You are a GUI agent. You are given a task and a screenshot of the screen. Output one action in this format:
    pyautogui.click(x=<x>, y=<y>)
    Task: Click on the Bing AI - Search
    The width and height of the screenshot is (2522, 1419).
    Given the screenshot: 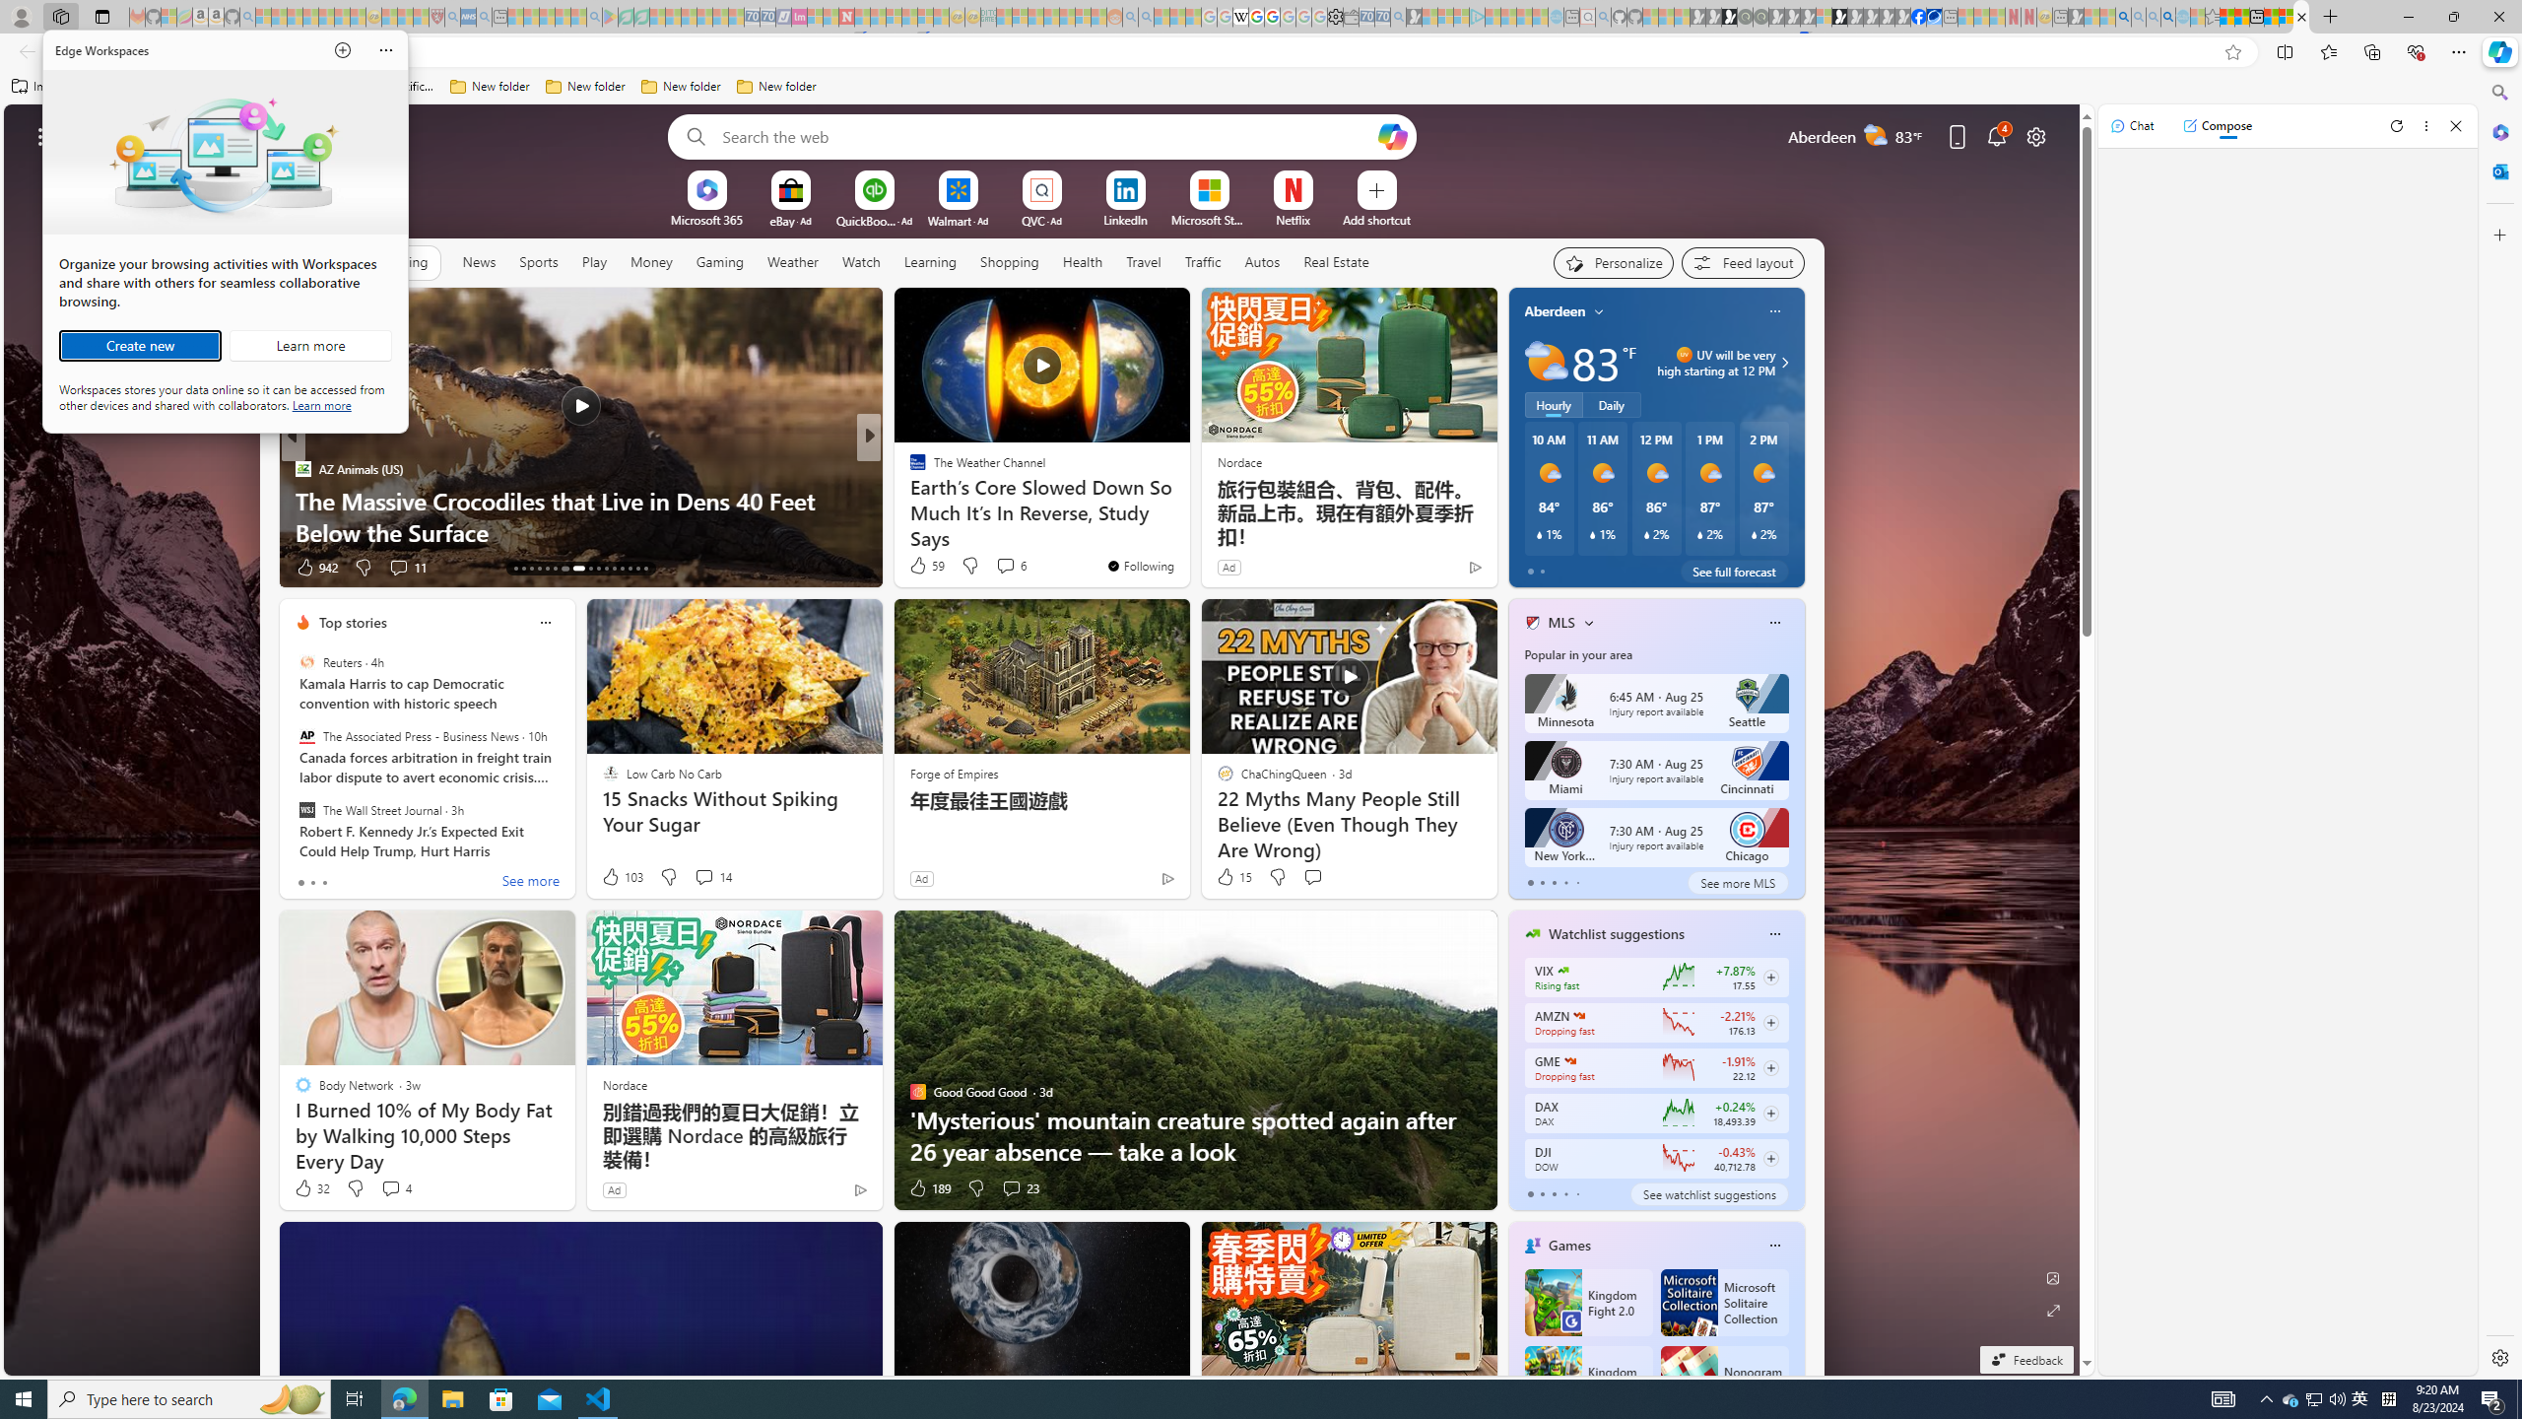 What is the action you would take?
    pyautogui.click(x=2123, y=17)
    